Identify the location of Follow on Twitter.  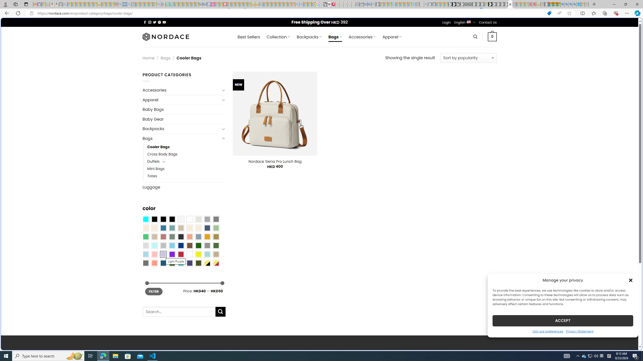
(155, 22).